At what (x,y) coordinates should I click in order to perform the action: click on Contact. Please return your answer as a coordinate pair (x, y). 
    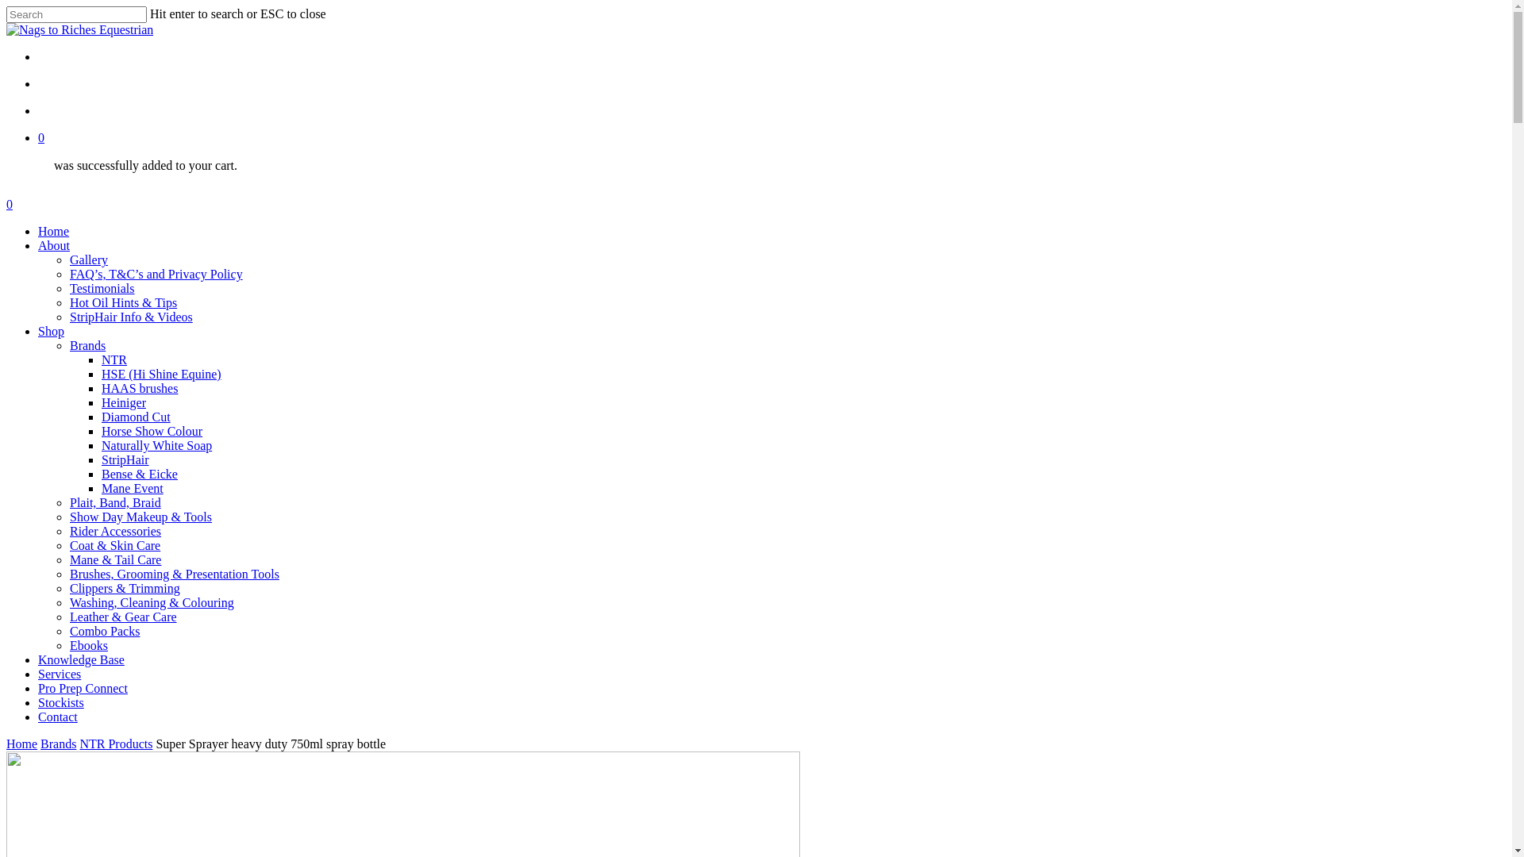
    Looking at the image, I should click on (58, 717).